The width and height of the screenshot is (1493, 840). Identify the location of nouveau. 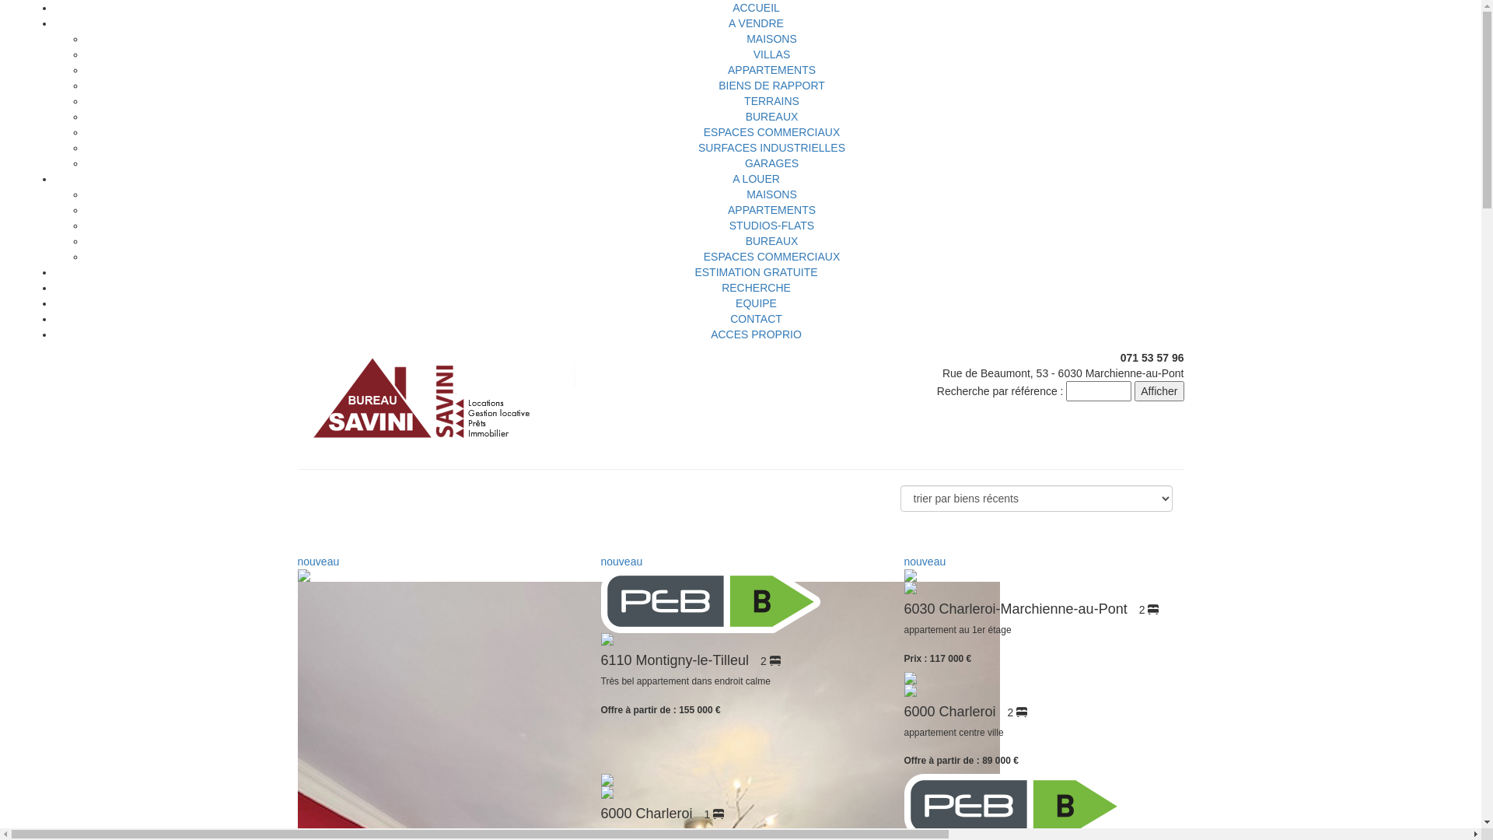
(740, 600).